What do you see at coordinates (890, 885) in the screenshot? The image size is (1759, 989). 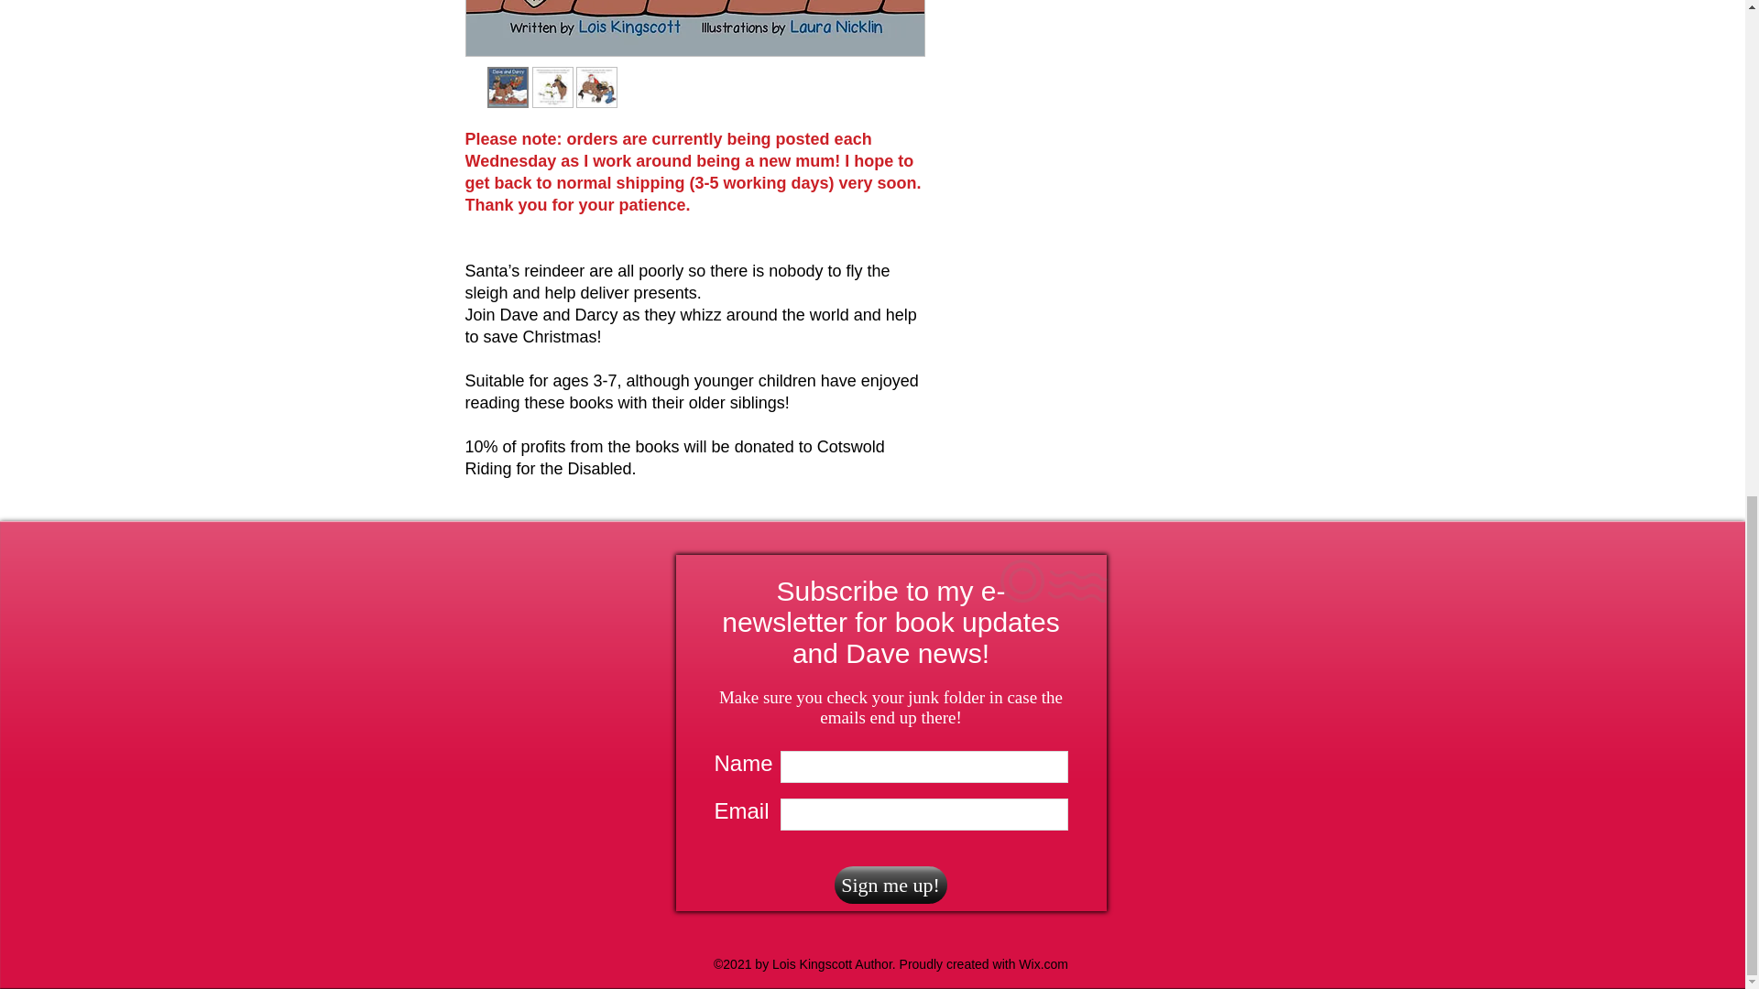 I see `Sign me up!` at bounding box center [890, 885].